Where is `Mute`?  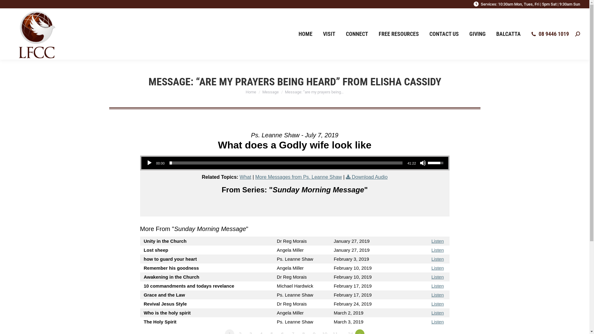
Mute is located at coordinates (423, 163).